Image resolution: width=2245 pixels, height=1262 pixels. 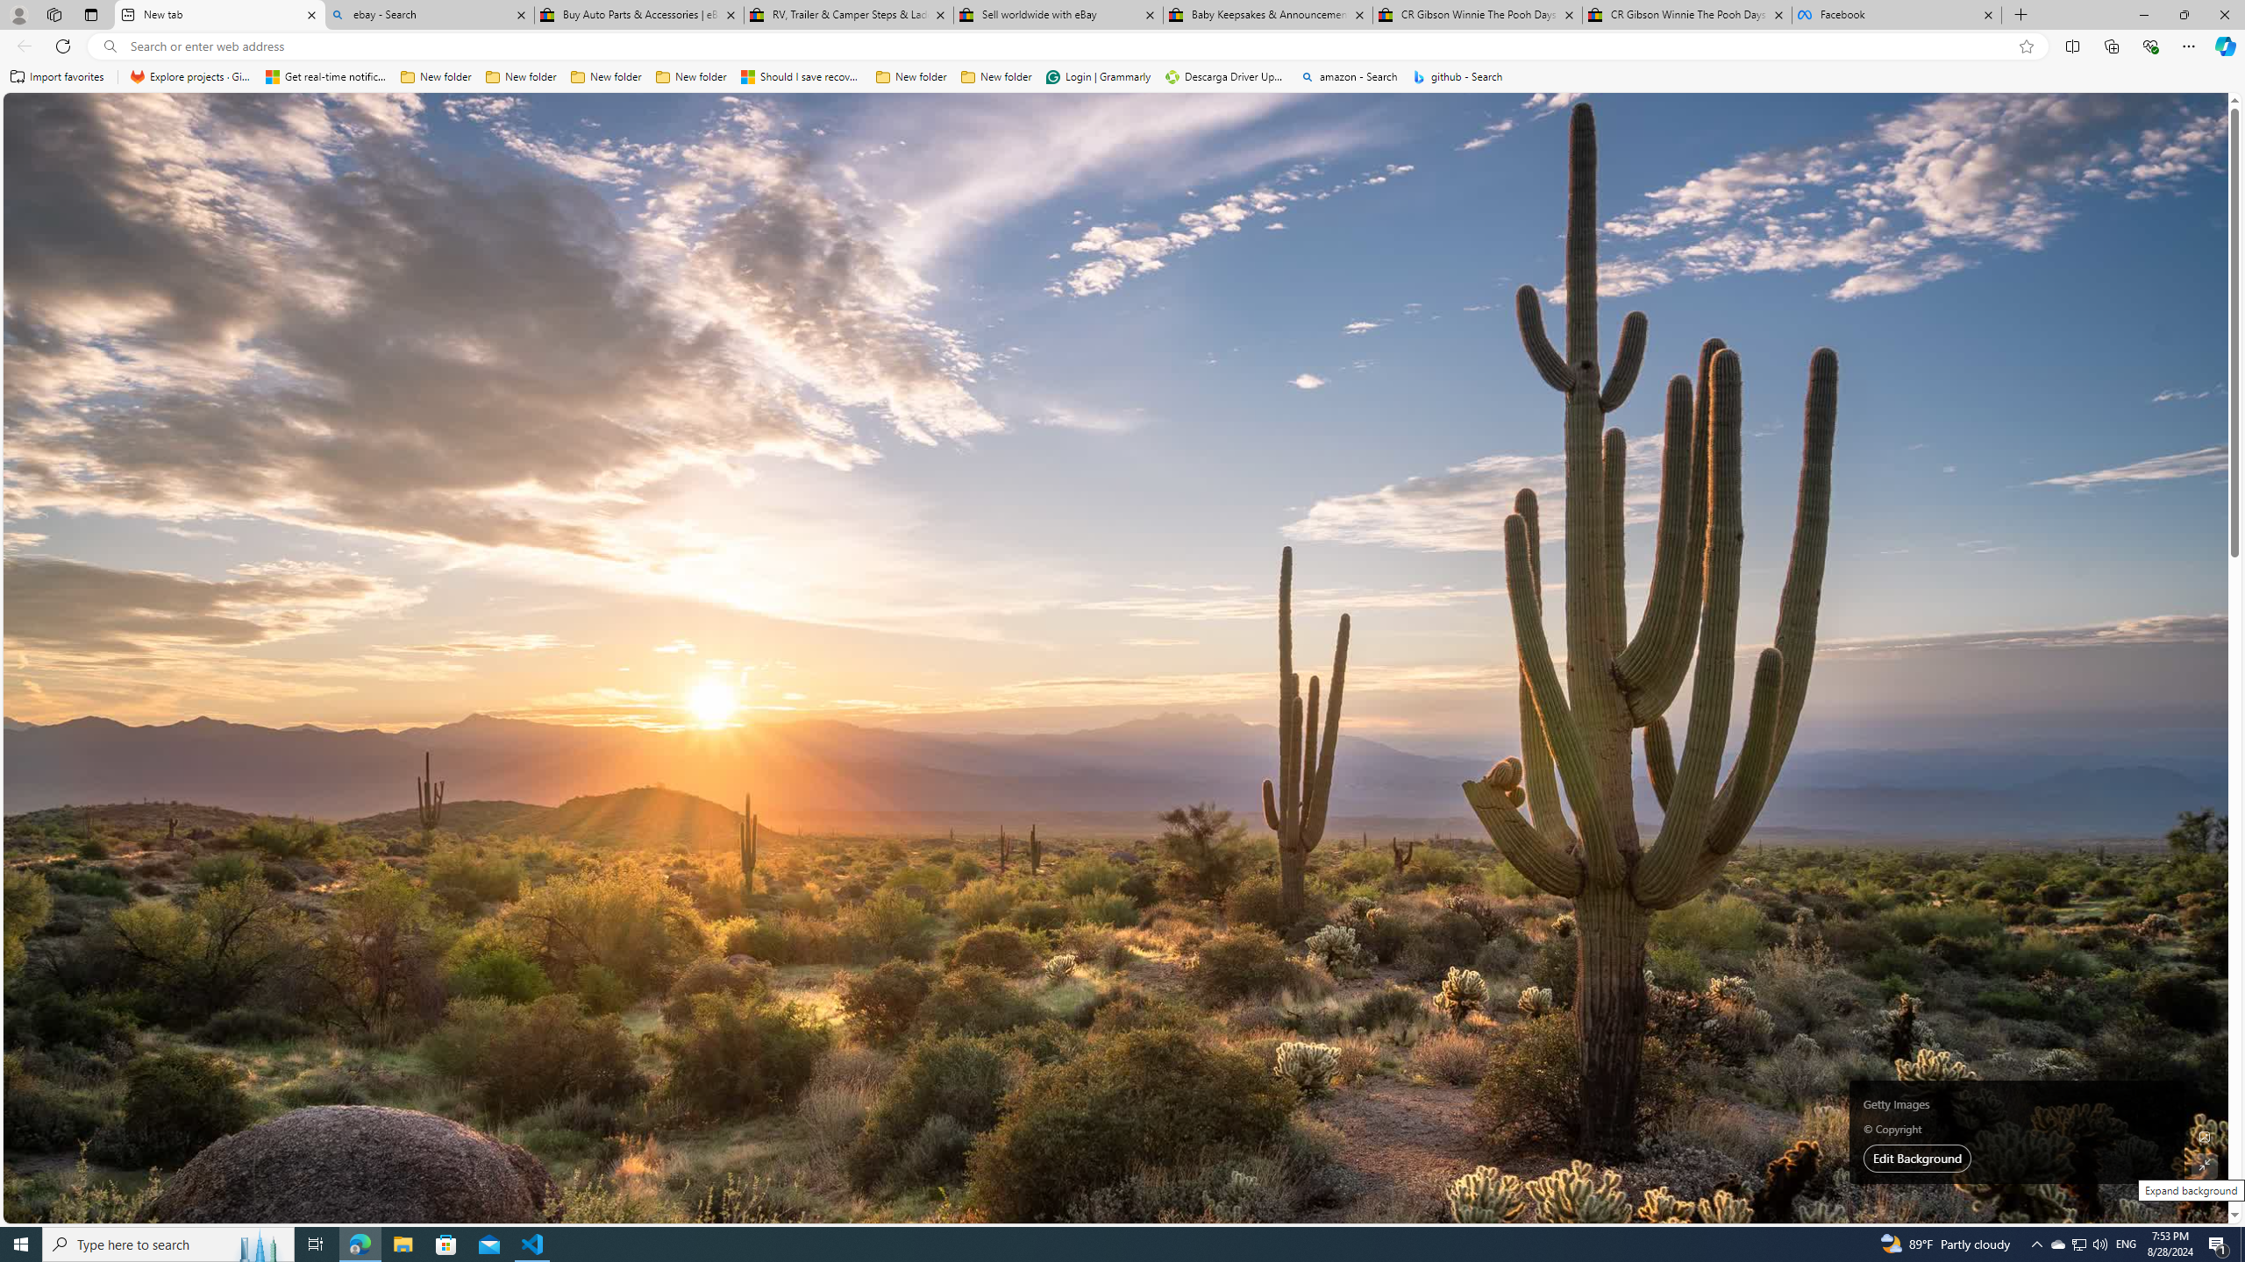 I want to click on 463 Like, so click(x=1016, y=1057).